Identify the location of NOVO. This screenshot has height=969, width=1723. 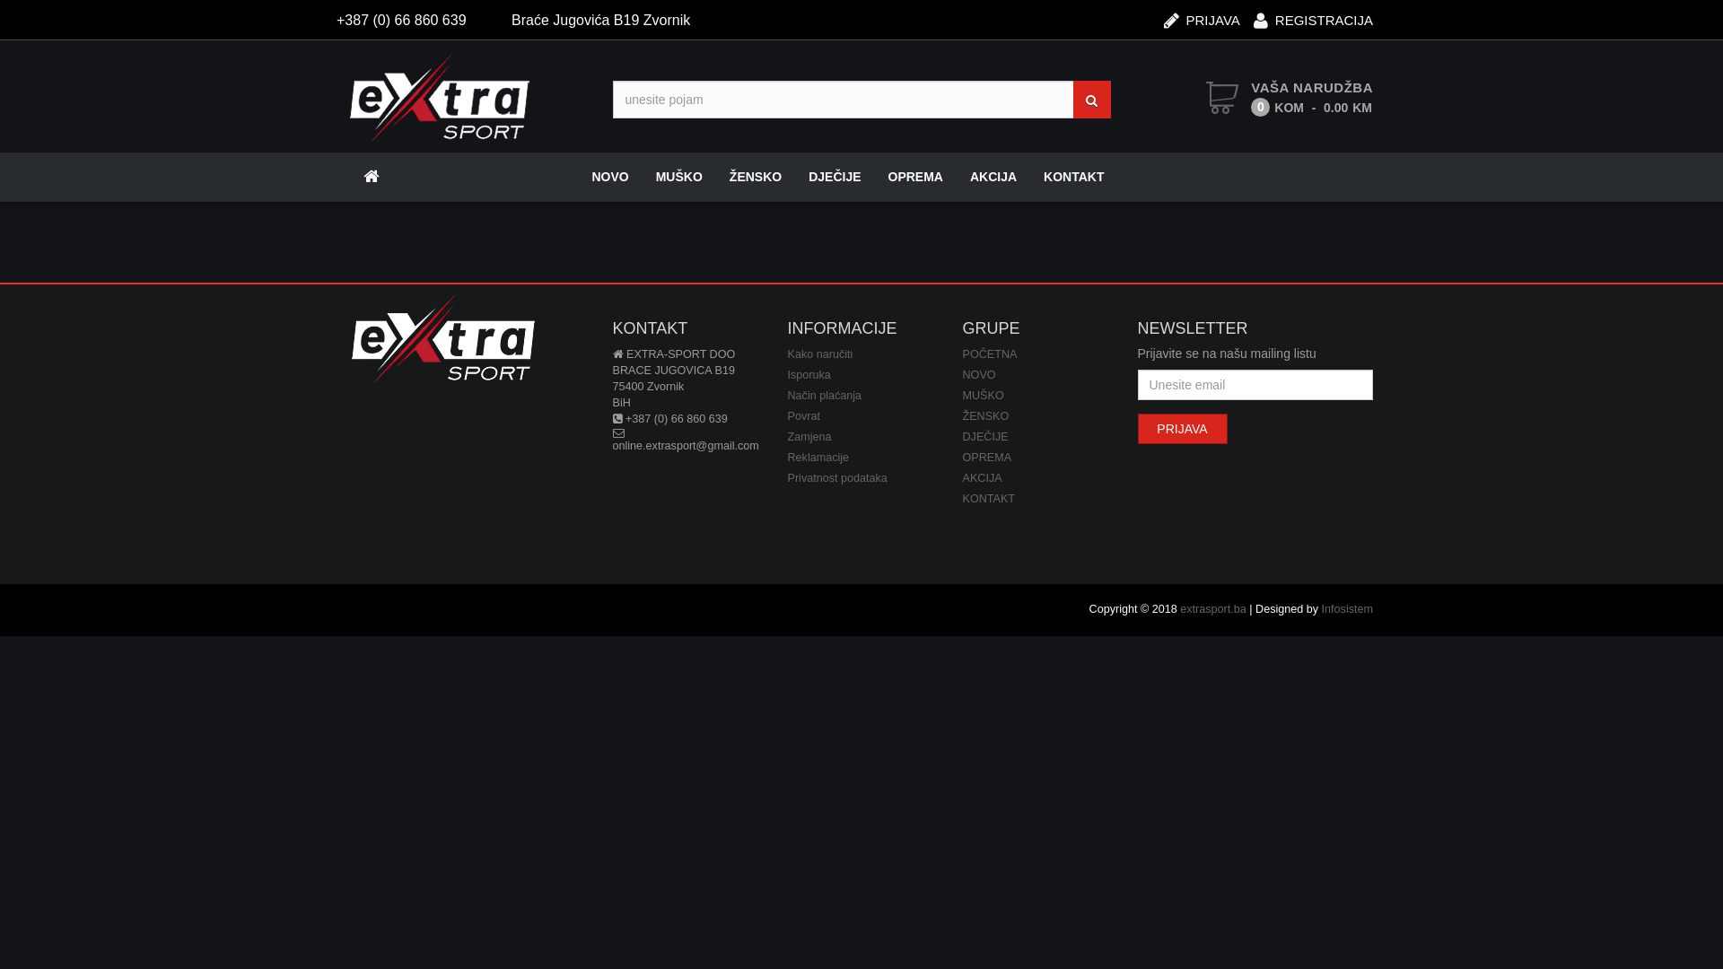
(610, 177).